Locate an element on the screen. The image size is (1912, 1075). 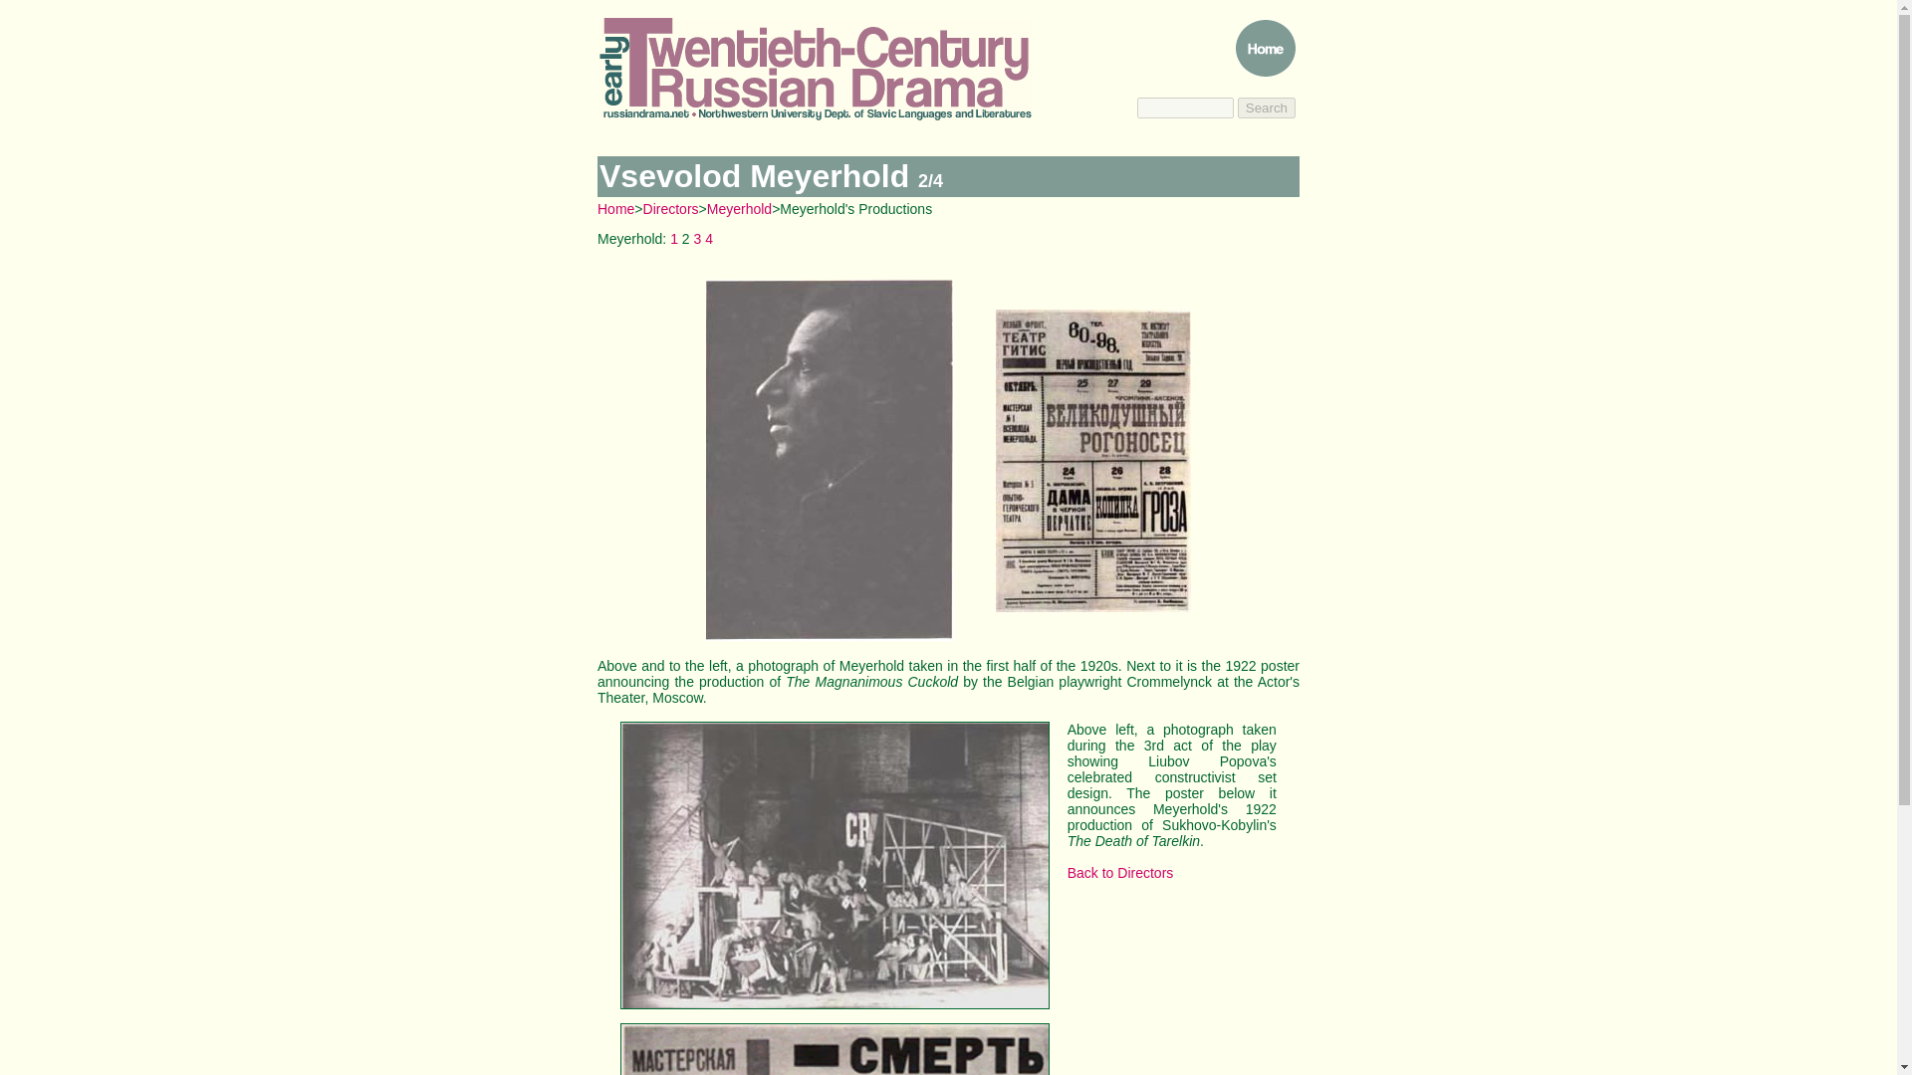
Search is located at coordinates (1267, 107).